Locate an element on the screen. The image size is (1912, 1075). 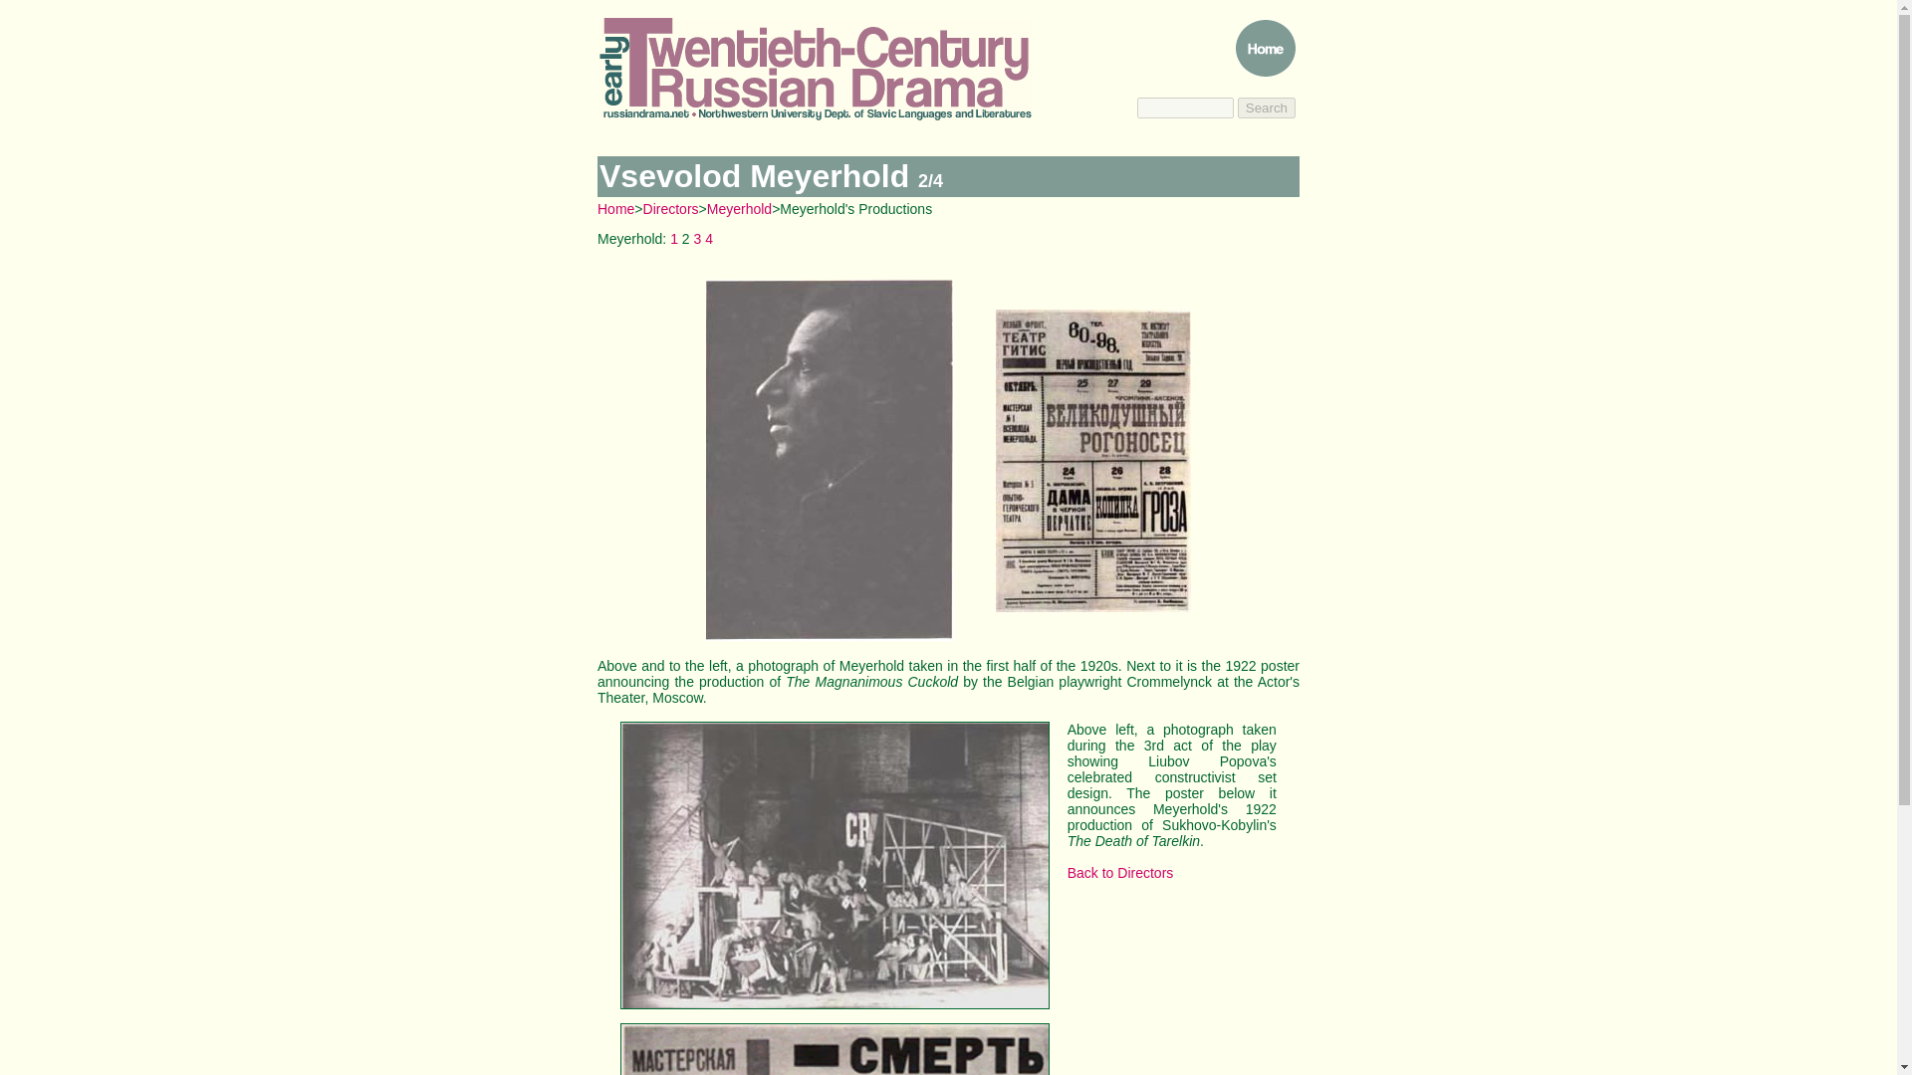
Search is located at coordinates (1267, 107).